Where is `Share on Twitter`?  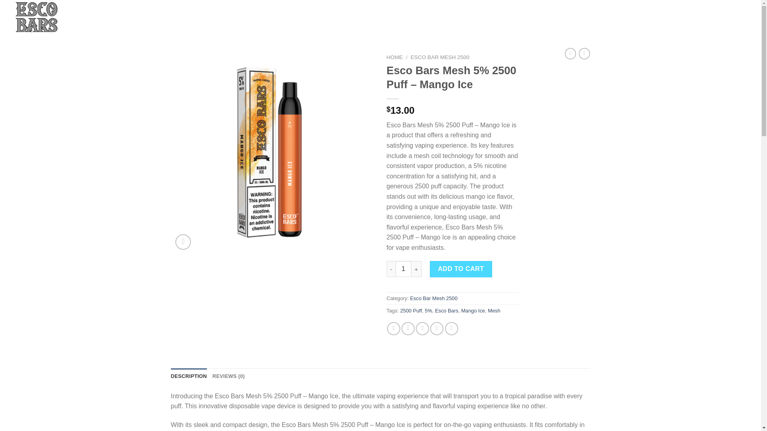 Share on Twitter is located at coordinates (408, 328).